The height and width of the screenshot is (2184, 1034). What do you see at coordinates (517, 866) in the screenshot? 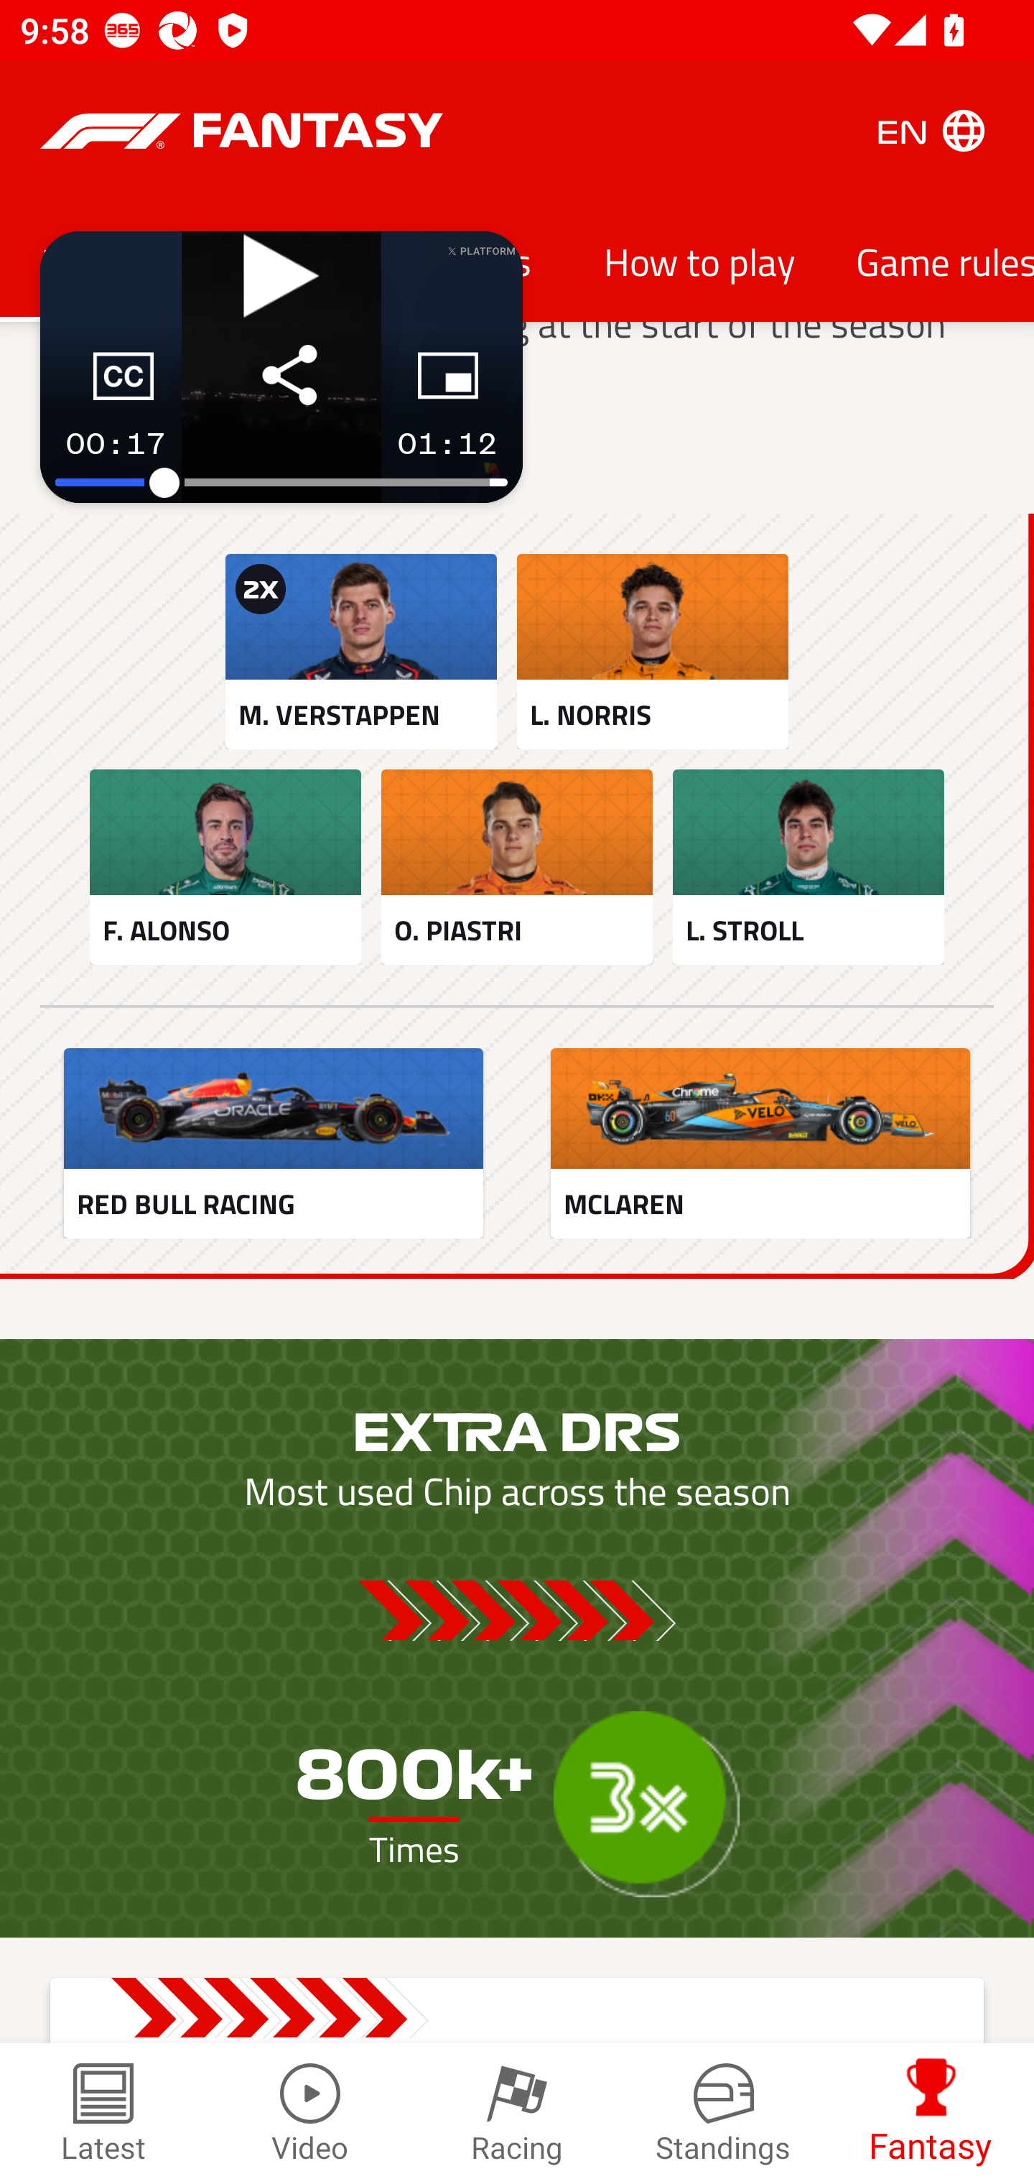
I see `O. PIASTRI` at bounding box center [517, 866].